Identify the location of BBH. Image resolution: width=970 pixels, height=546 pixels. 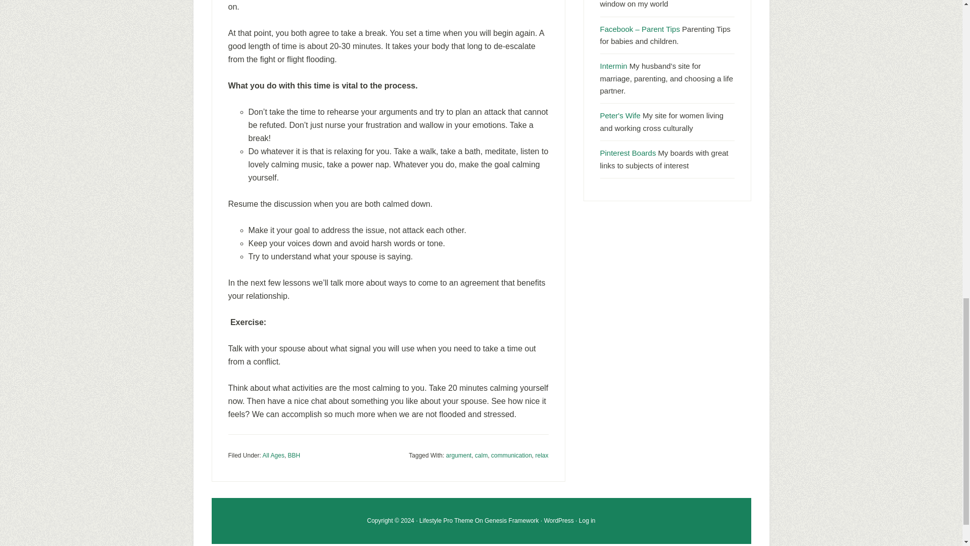
(294, 456).